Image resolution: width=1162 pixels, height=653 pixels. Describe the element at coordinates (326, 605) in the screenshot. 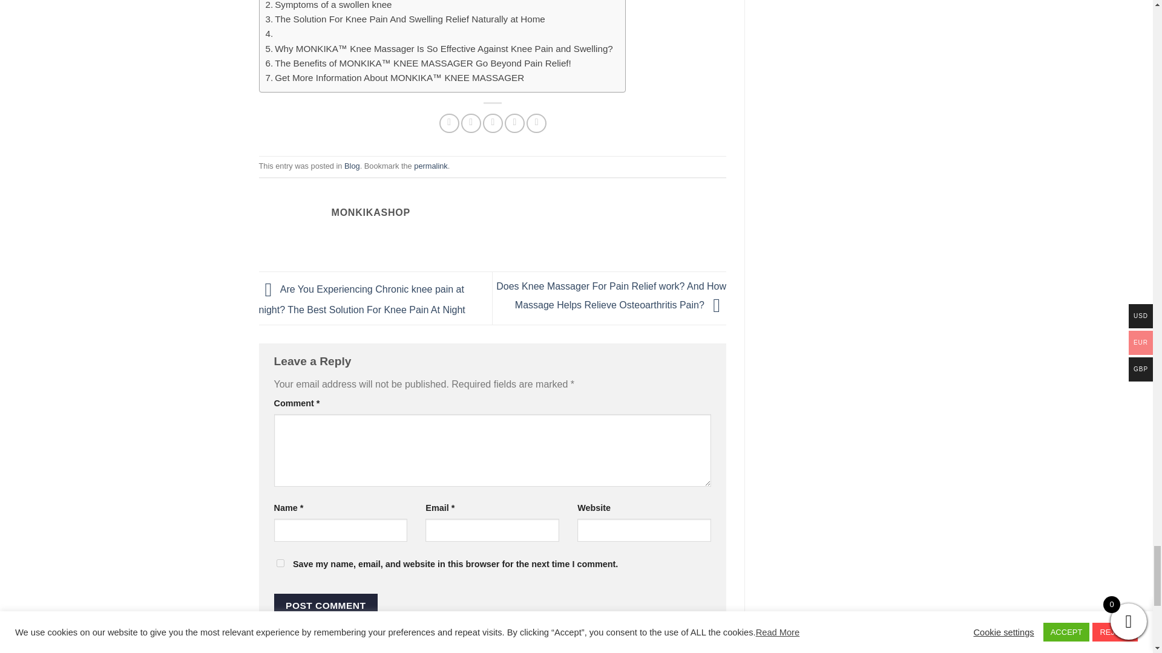

I see `Post Comment` at that location.